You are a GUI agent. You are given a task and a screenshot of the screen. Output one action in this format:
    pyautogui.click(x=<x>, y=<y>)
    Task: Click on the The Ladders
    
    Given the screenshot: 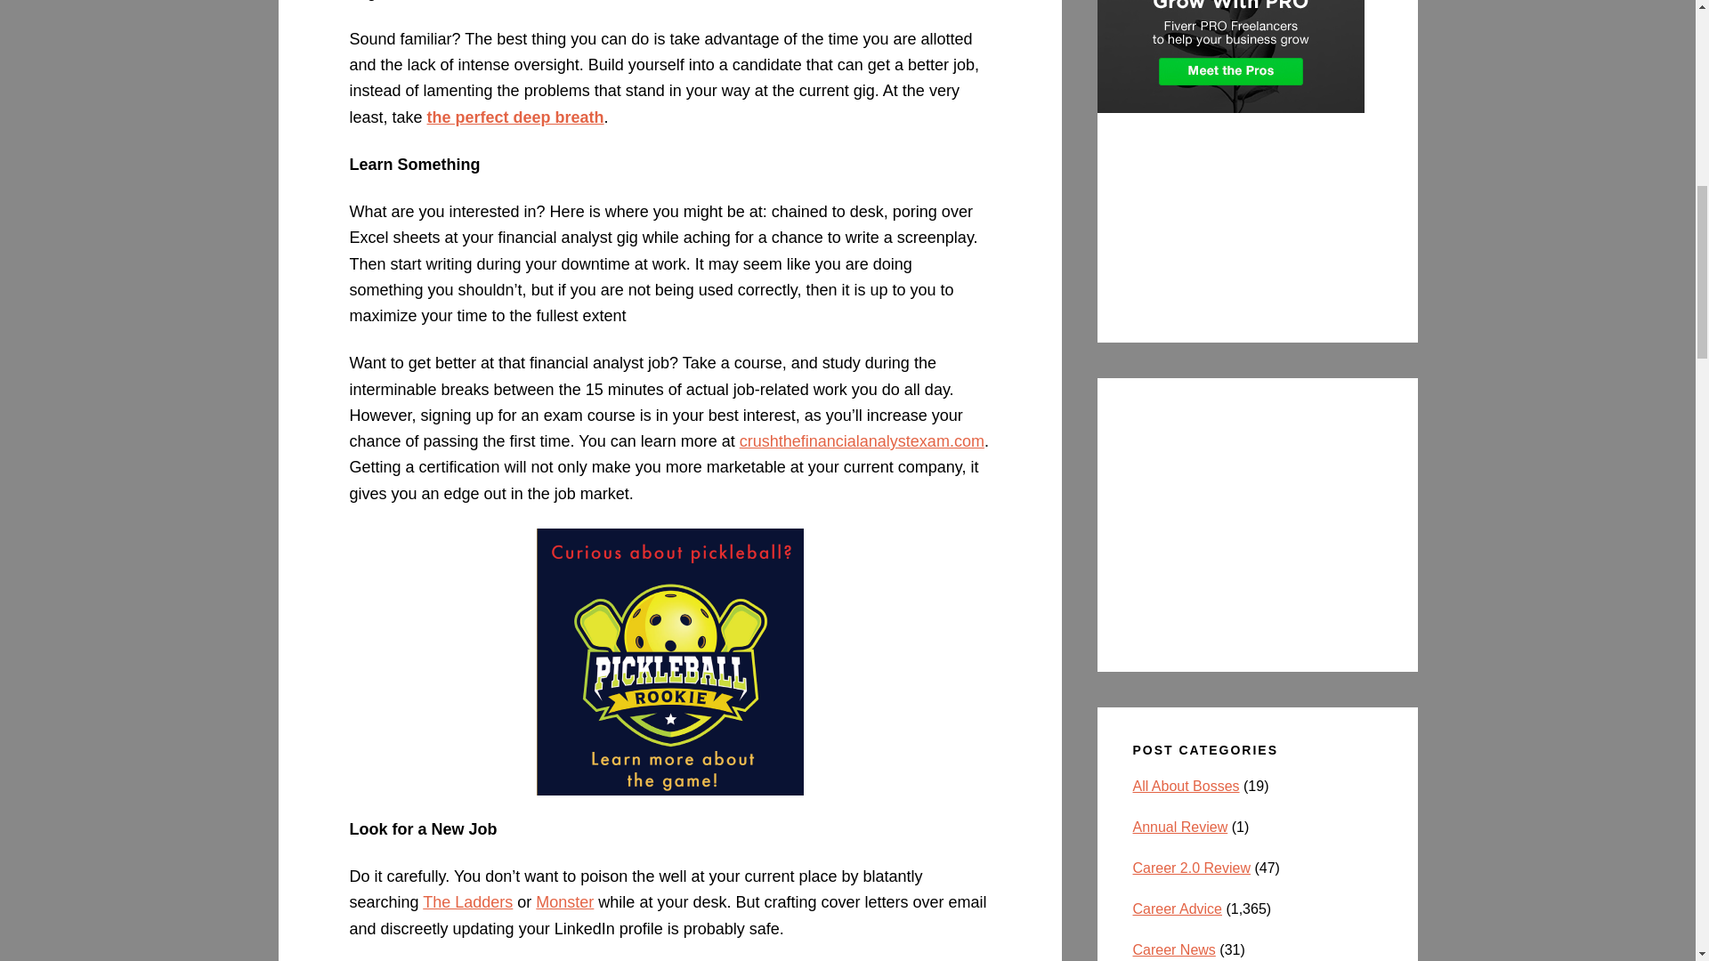 What is the action you would take?
    pyautogui.click(x=467, y=902)
    